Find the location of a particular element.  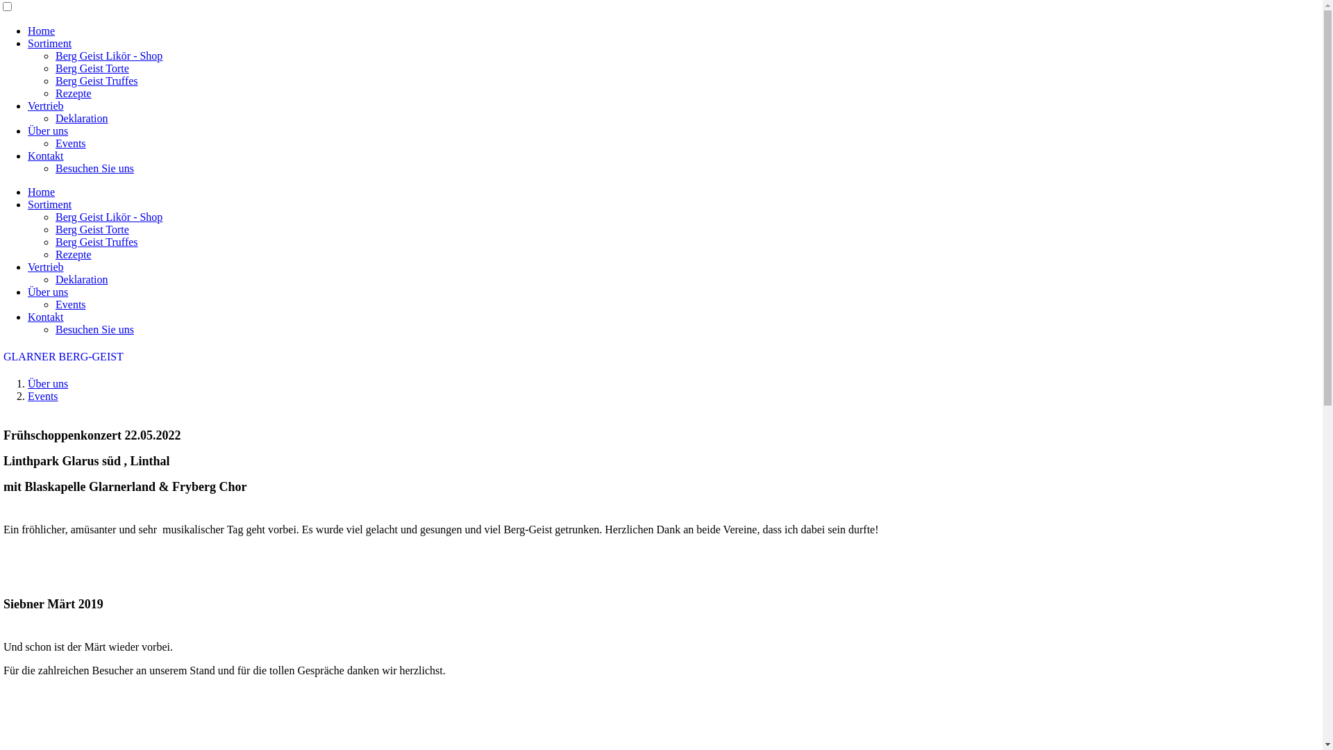

Home is located at coordinates (42, 31).